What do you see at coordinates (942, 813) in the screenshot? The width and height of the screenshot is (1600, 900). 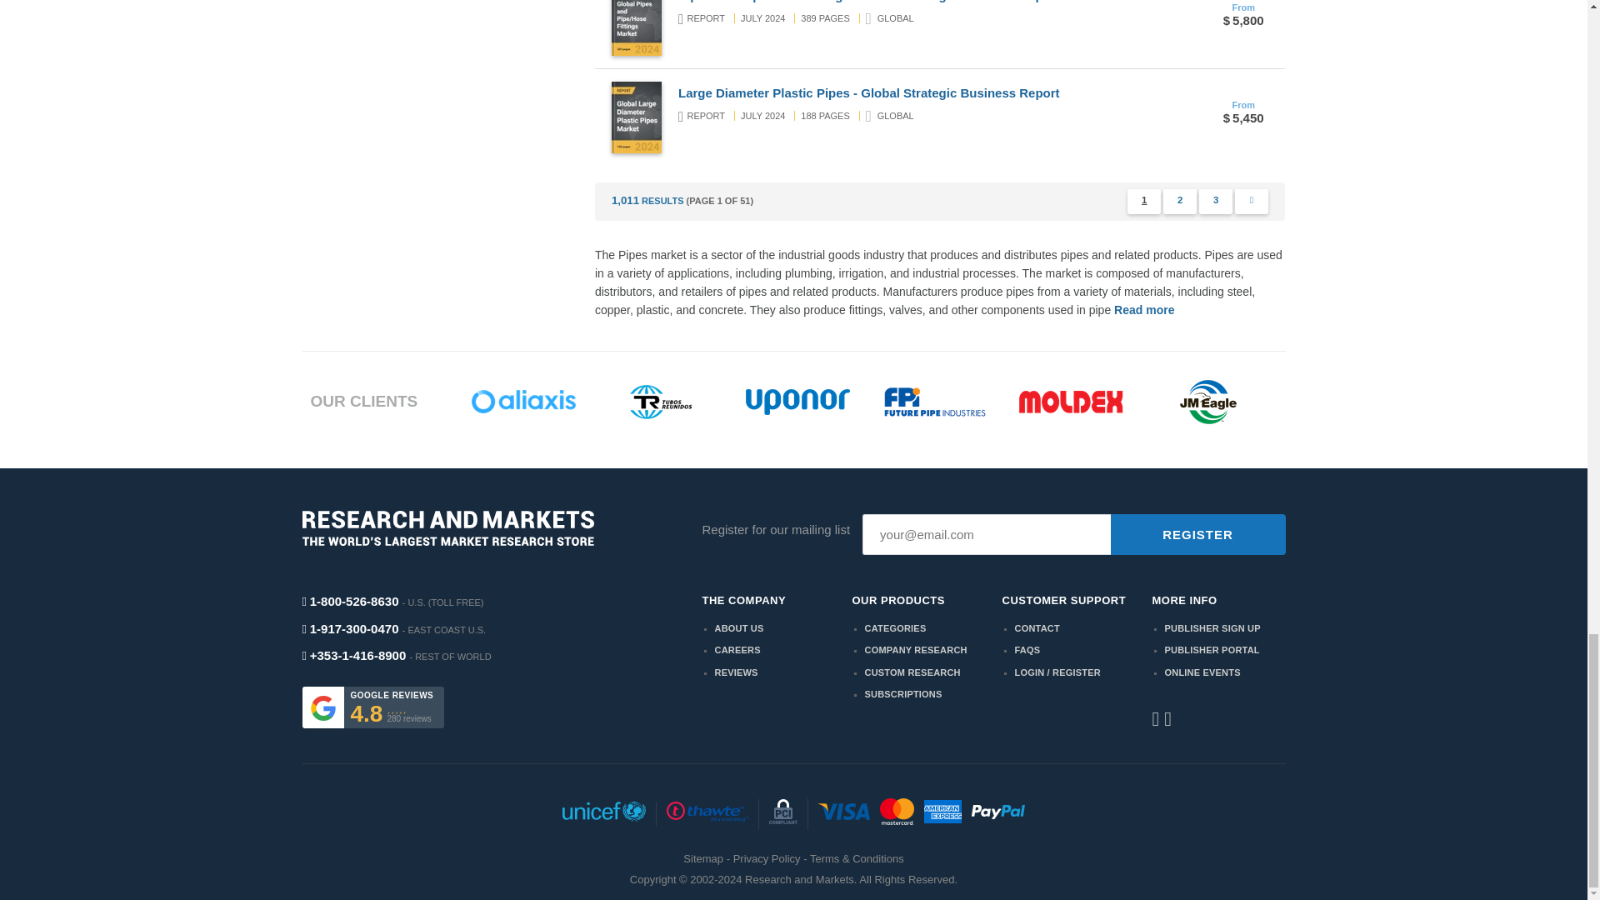 I see `American Express` at bounding box center [942, 813].